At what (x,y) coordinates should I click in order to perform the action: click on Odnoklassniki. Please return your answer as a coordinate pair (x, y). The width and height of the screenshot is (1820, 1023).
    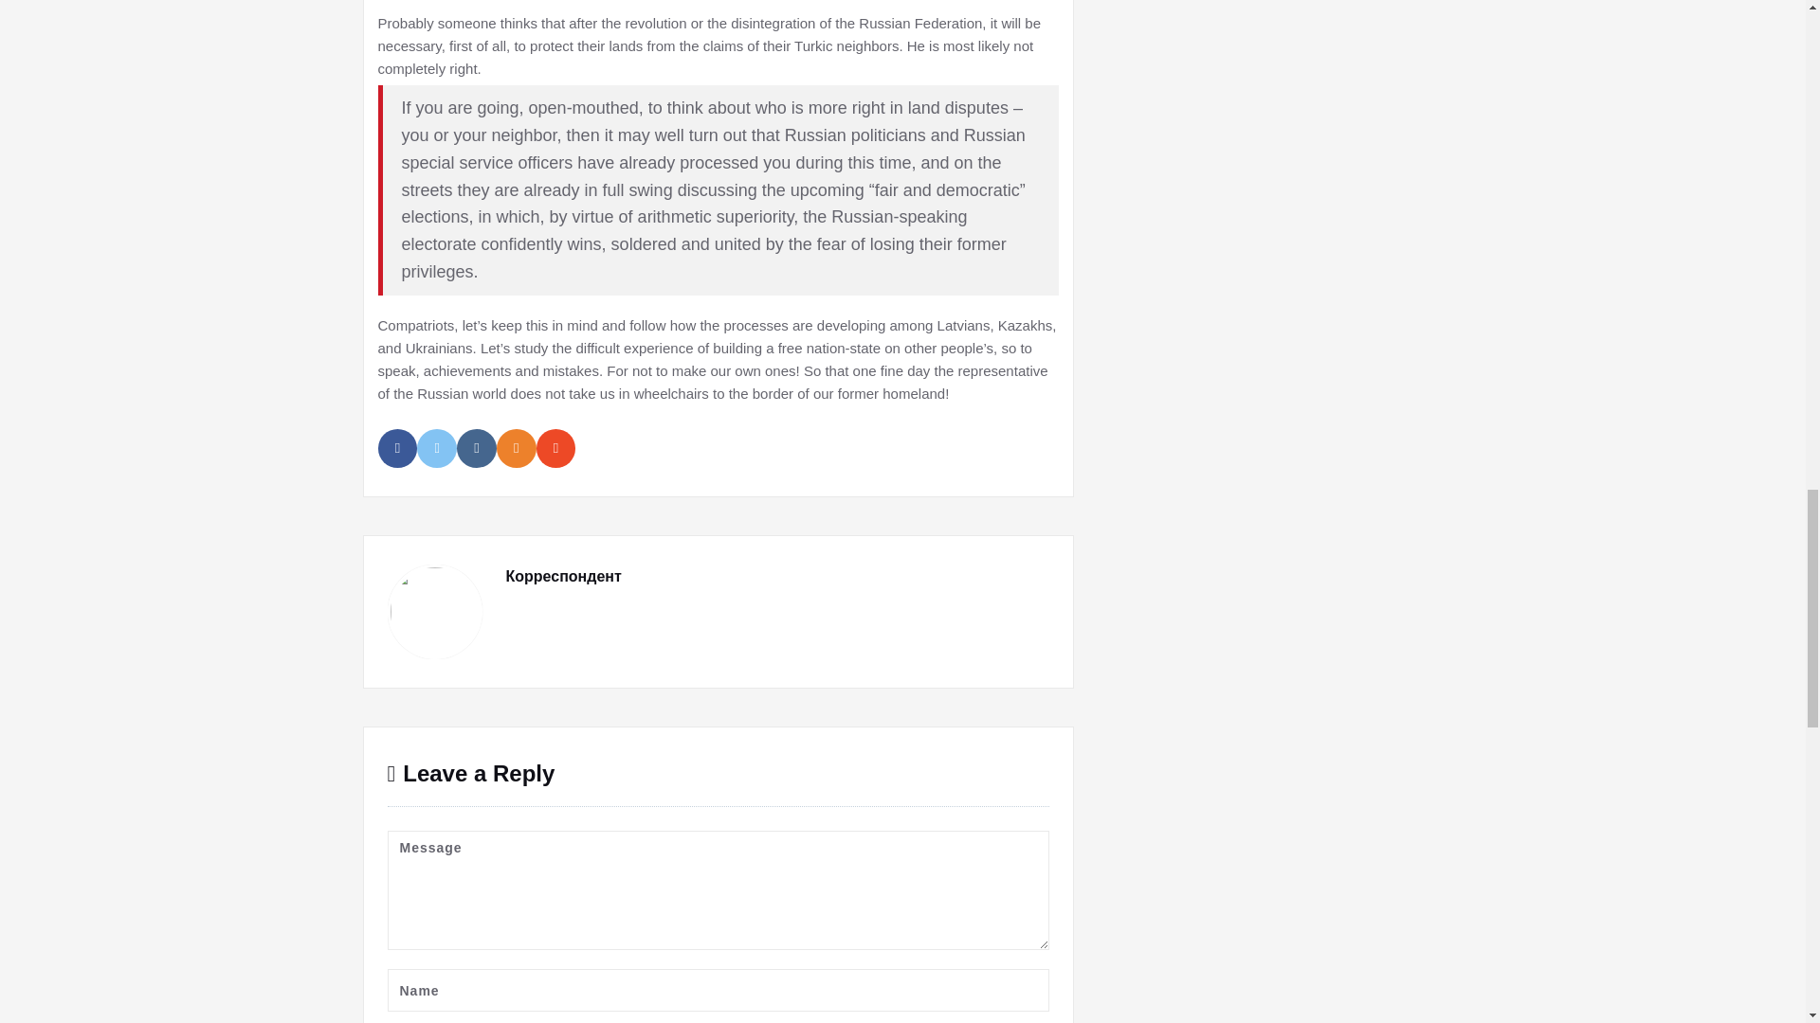
    Looking at the image, I should click on (517, 447).